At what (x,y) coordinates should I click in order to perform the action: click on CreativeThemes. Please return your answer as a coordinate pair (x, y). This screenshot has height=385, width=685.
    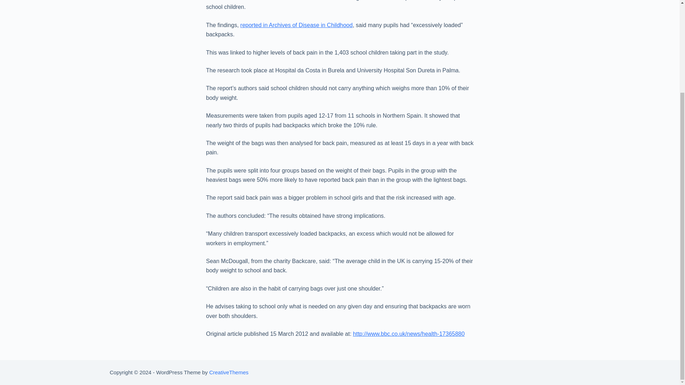
    Looking at the image, I should click on (228, 372).